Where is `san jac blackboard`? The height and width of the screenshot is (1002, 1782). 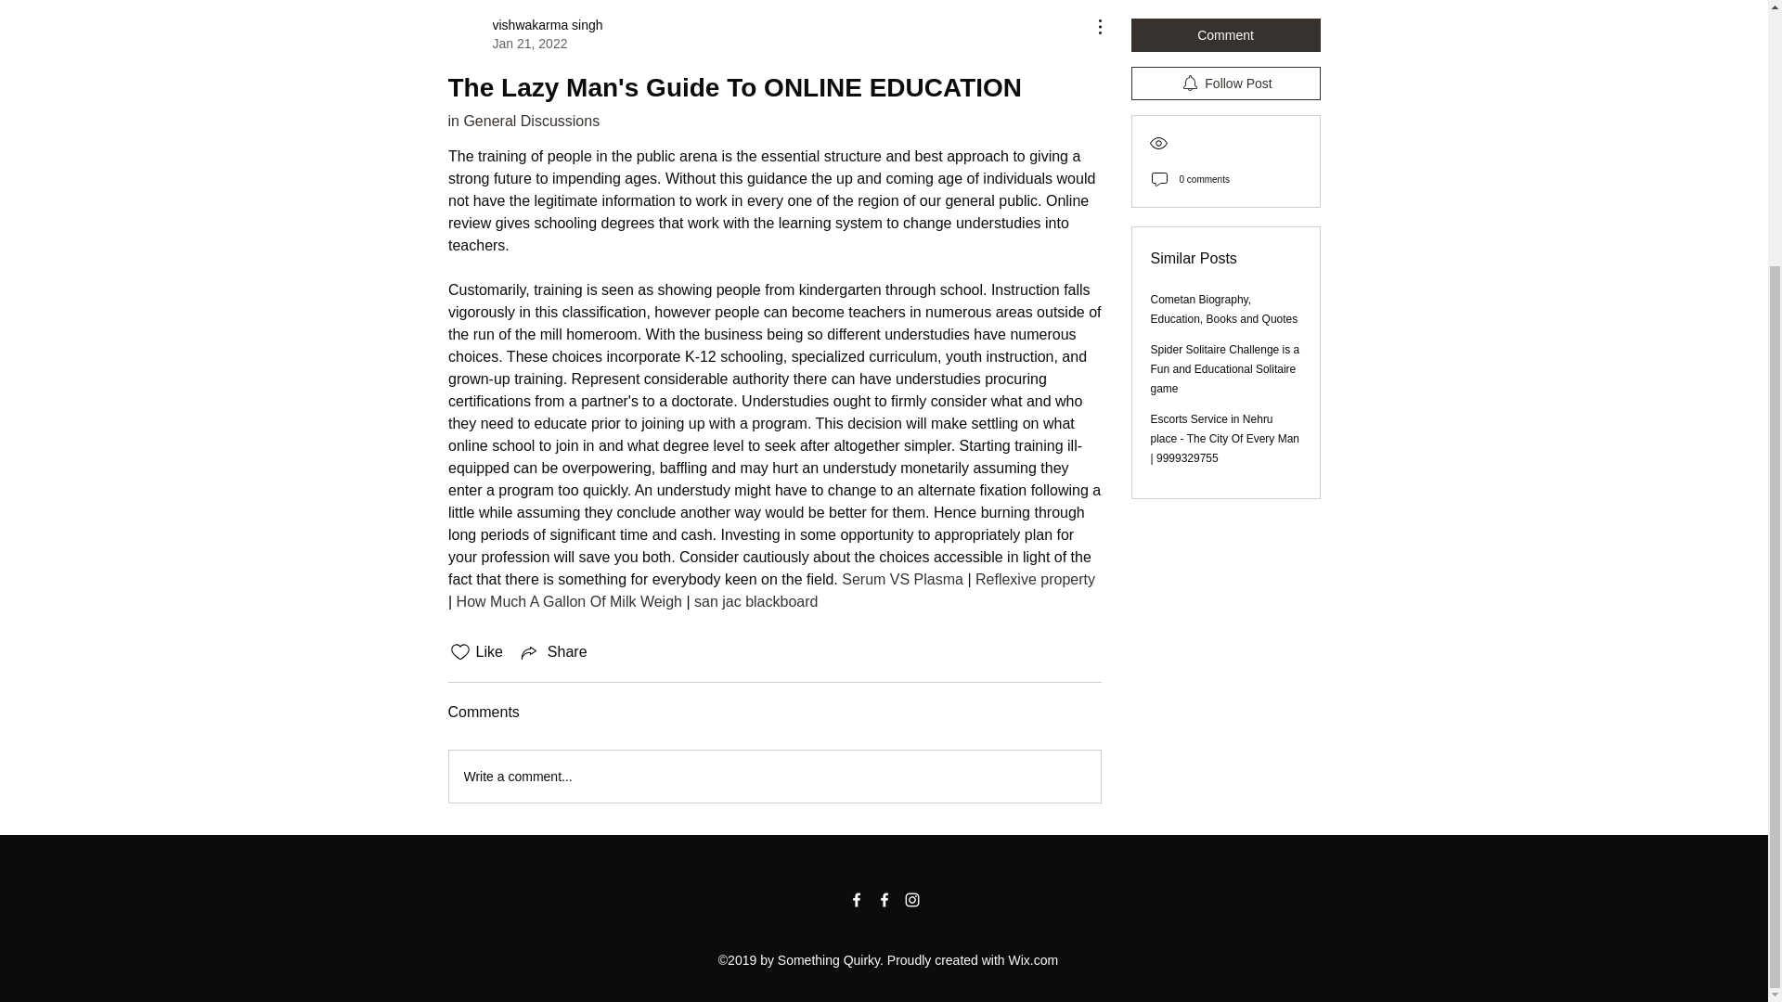
san jac blackboard is located at coordinates (568, 601).